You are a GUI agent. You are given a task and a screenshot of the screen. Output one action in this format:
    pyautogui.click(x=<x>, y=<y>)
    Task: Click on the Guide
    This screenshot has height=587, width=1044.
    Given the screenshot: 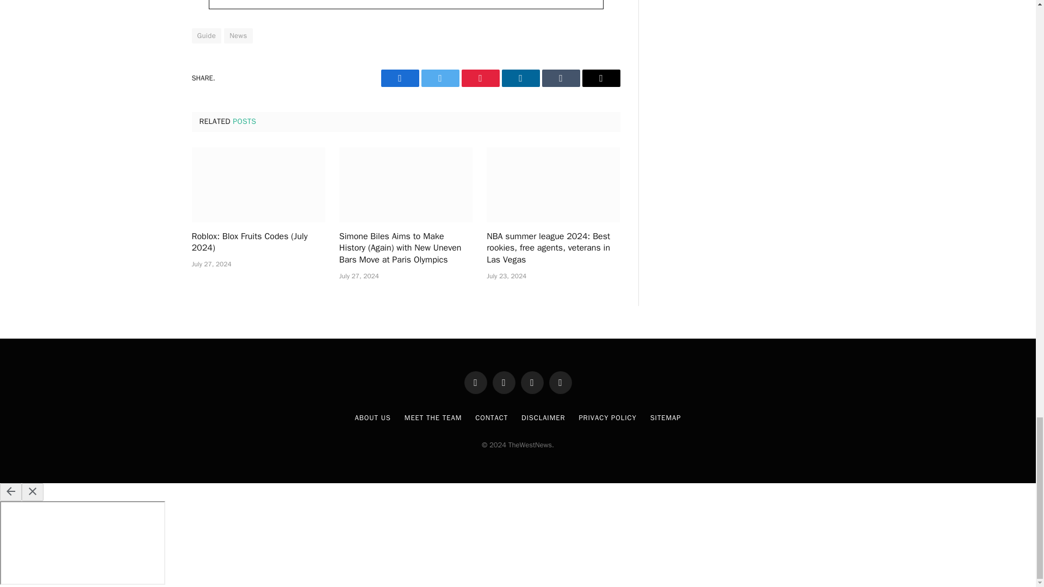 What is the action you would take?
    pyautogui.click(x=206, y=35)
    